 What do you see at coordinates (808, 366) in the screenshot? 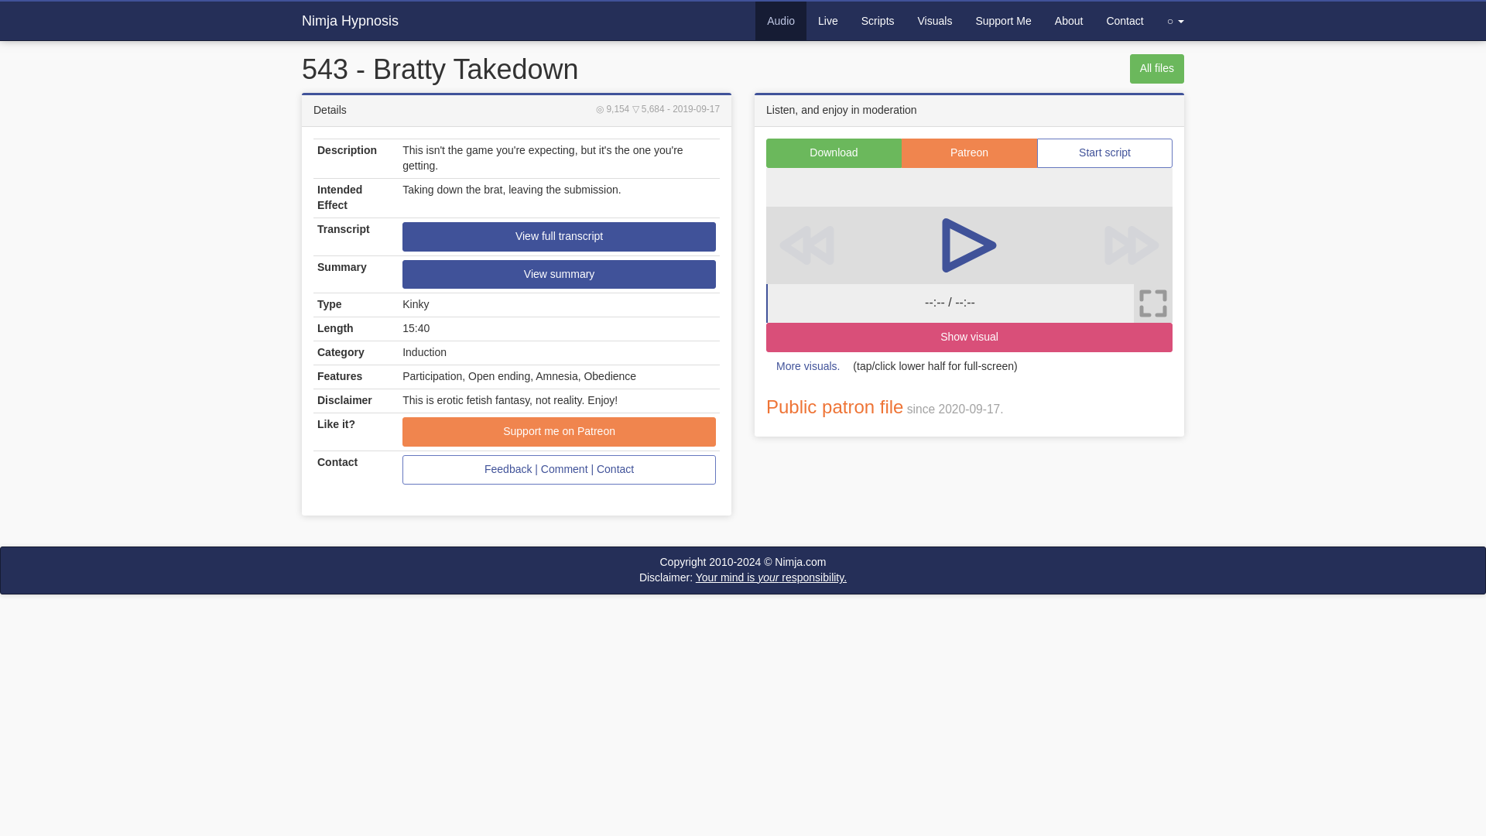
I see `More visuals.` at bounding box center [808, 366].